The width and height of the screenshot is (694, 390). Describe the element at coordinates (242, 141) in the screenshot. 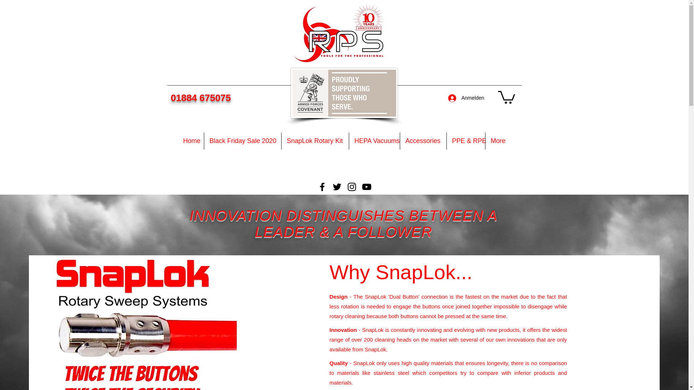

I see `Black Friday Sale 2020` at that location.